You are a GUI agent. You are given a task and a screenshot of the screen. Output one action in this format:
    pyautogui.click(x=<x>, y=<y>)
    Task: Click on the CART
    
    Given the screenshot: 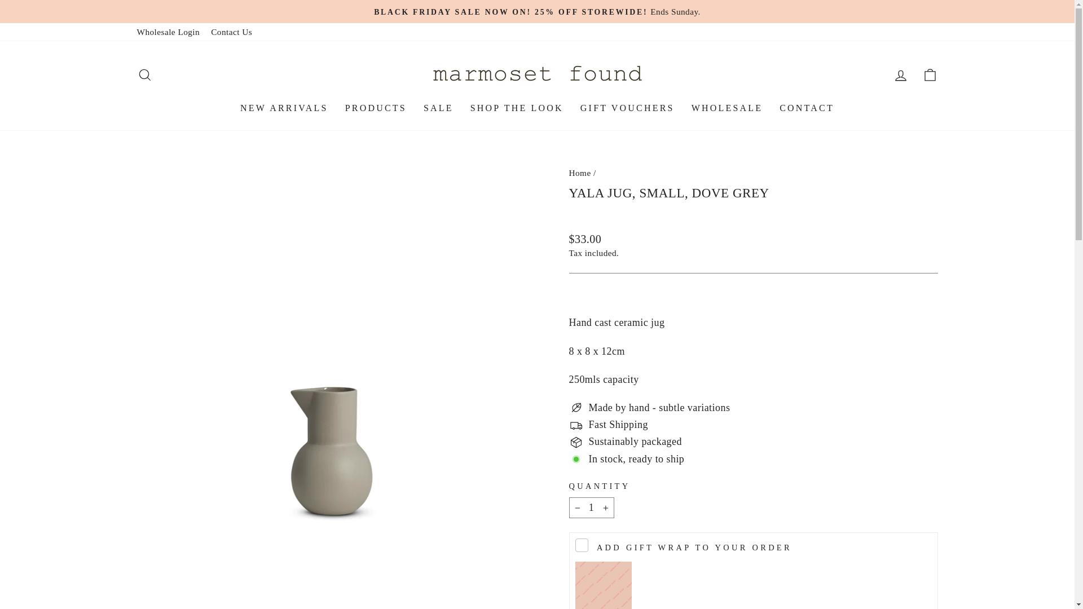 What is the action you would take?
    pyautogui.click(x=930, y=76)
    